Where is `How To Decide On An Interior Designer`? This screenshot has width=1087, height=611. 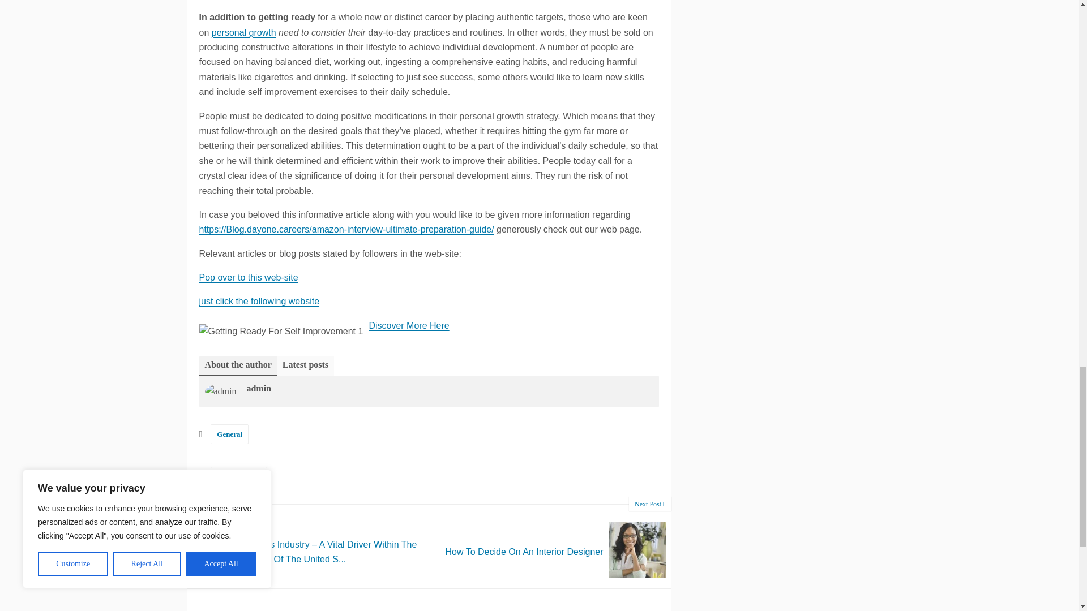
How To Decide On An Interior Designer is located at coordinates (248, 277).